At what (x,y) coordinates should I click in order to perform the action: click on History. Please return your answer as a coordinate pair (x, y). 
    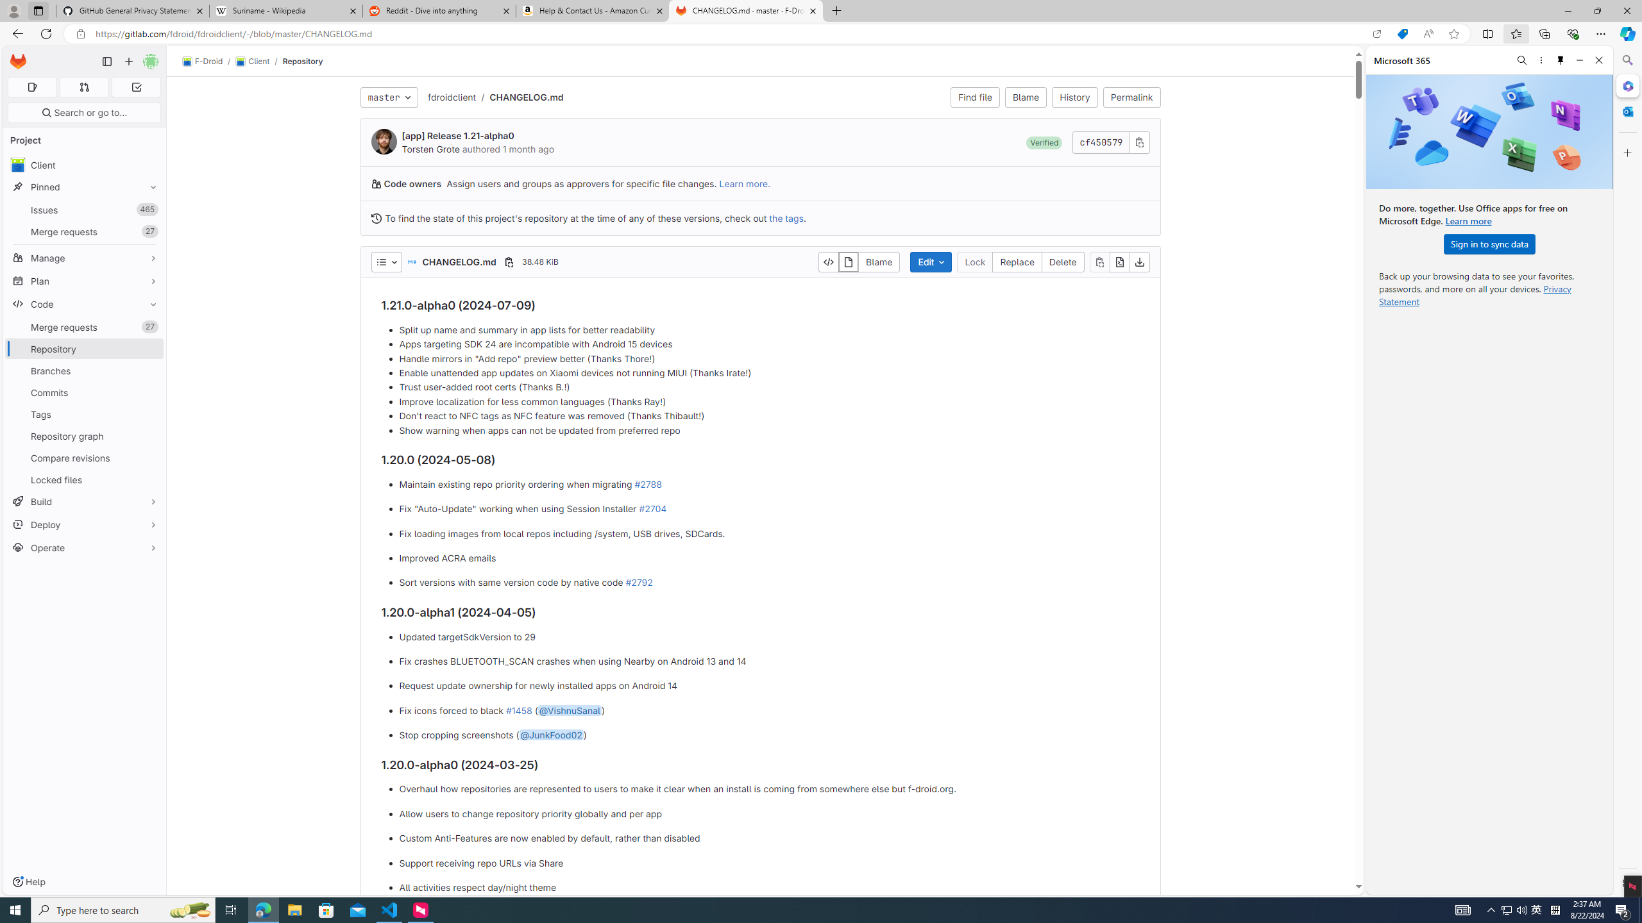
    Looking at the image, I should click on (1075, 97).